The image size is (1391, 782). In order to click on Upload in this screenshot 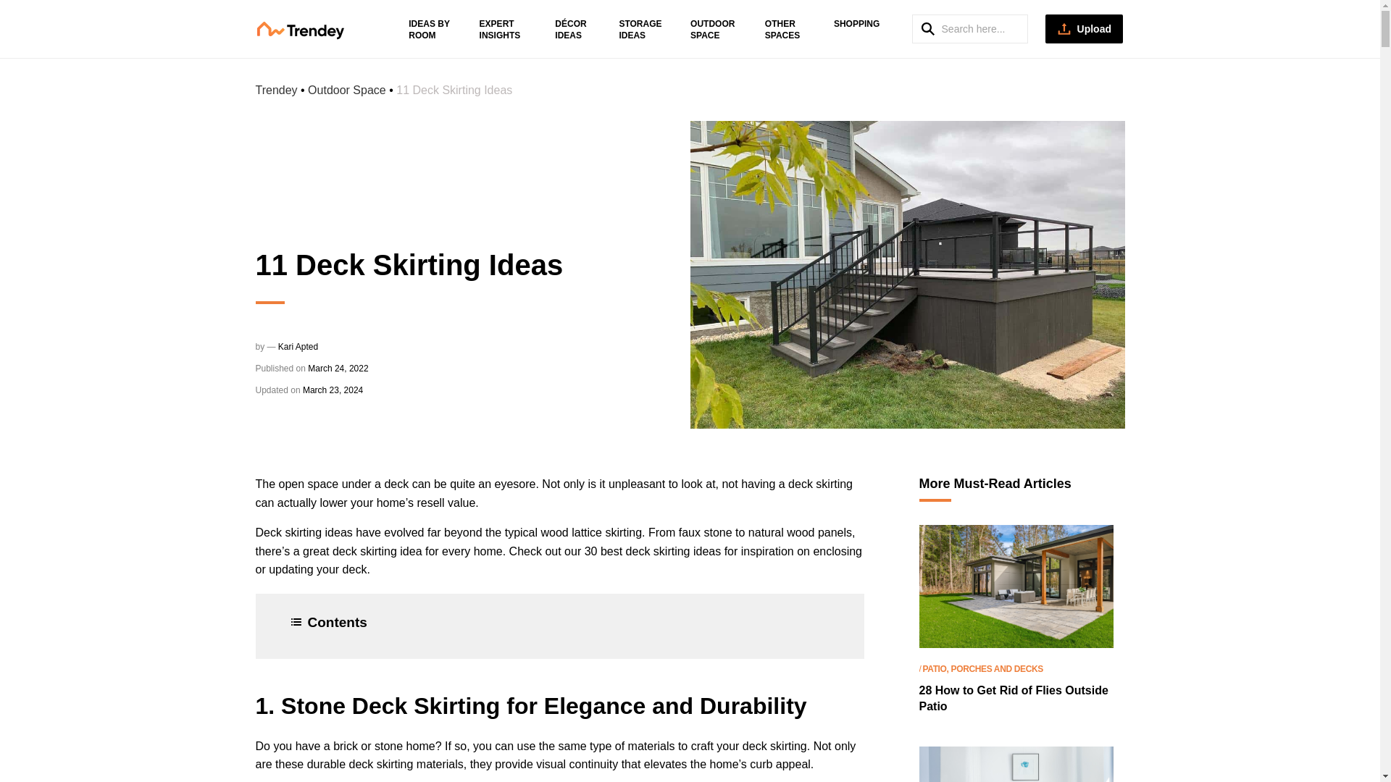, I will do `click(1084, 29)`.